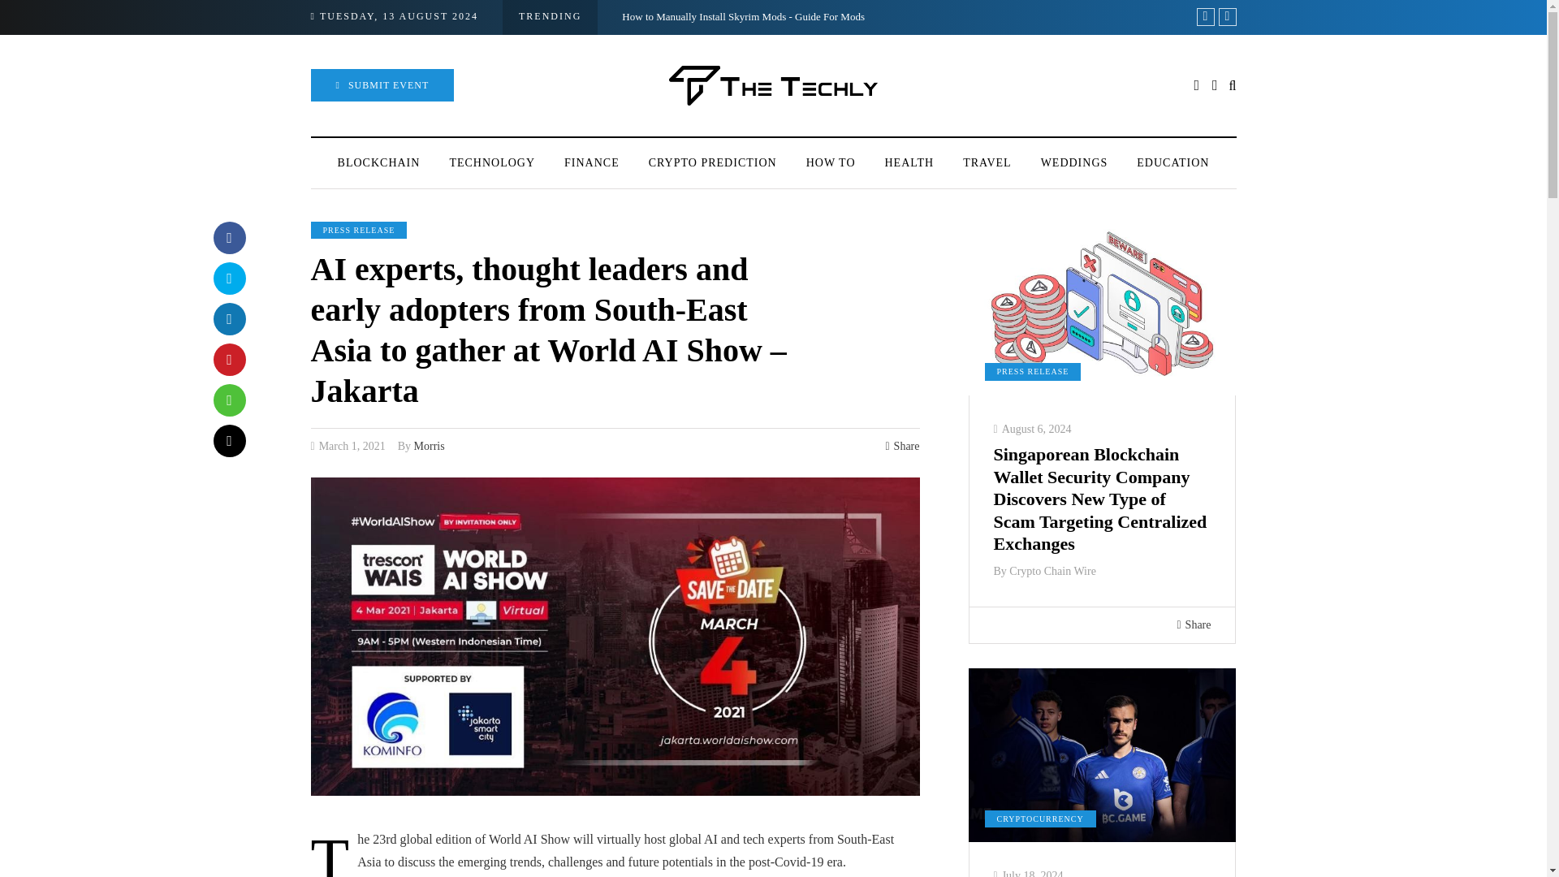 This screenshot has width=1559, height=877. I want to click on Pin this, so click(228, 360).